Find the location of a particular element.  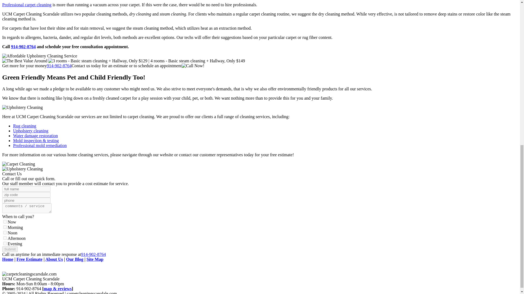

morning is located at coordinates (5, 227).